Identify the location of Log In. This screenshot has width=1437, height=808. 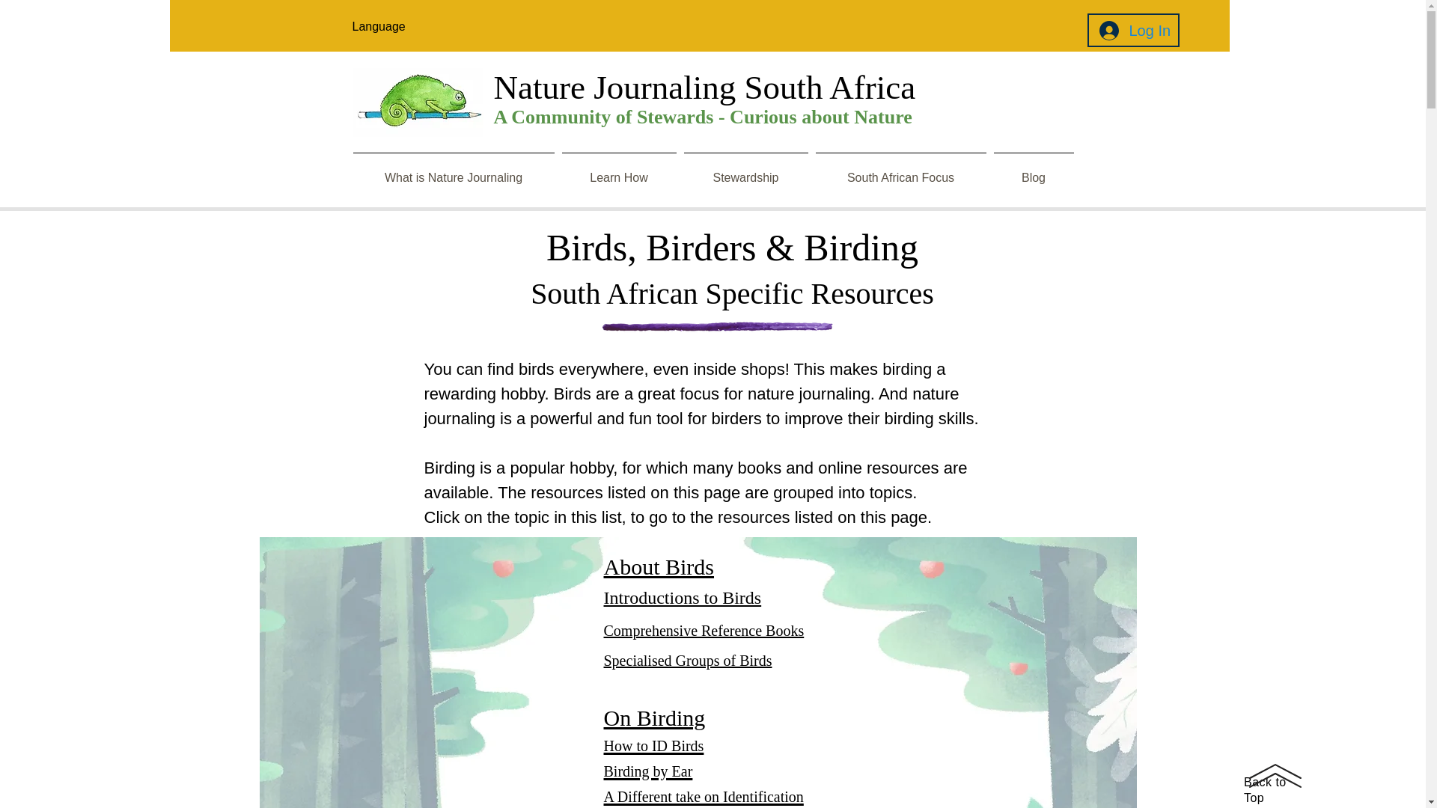
(1132, 30).